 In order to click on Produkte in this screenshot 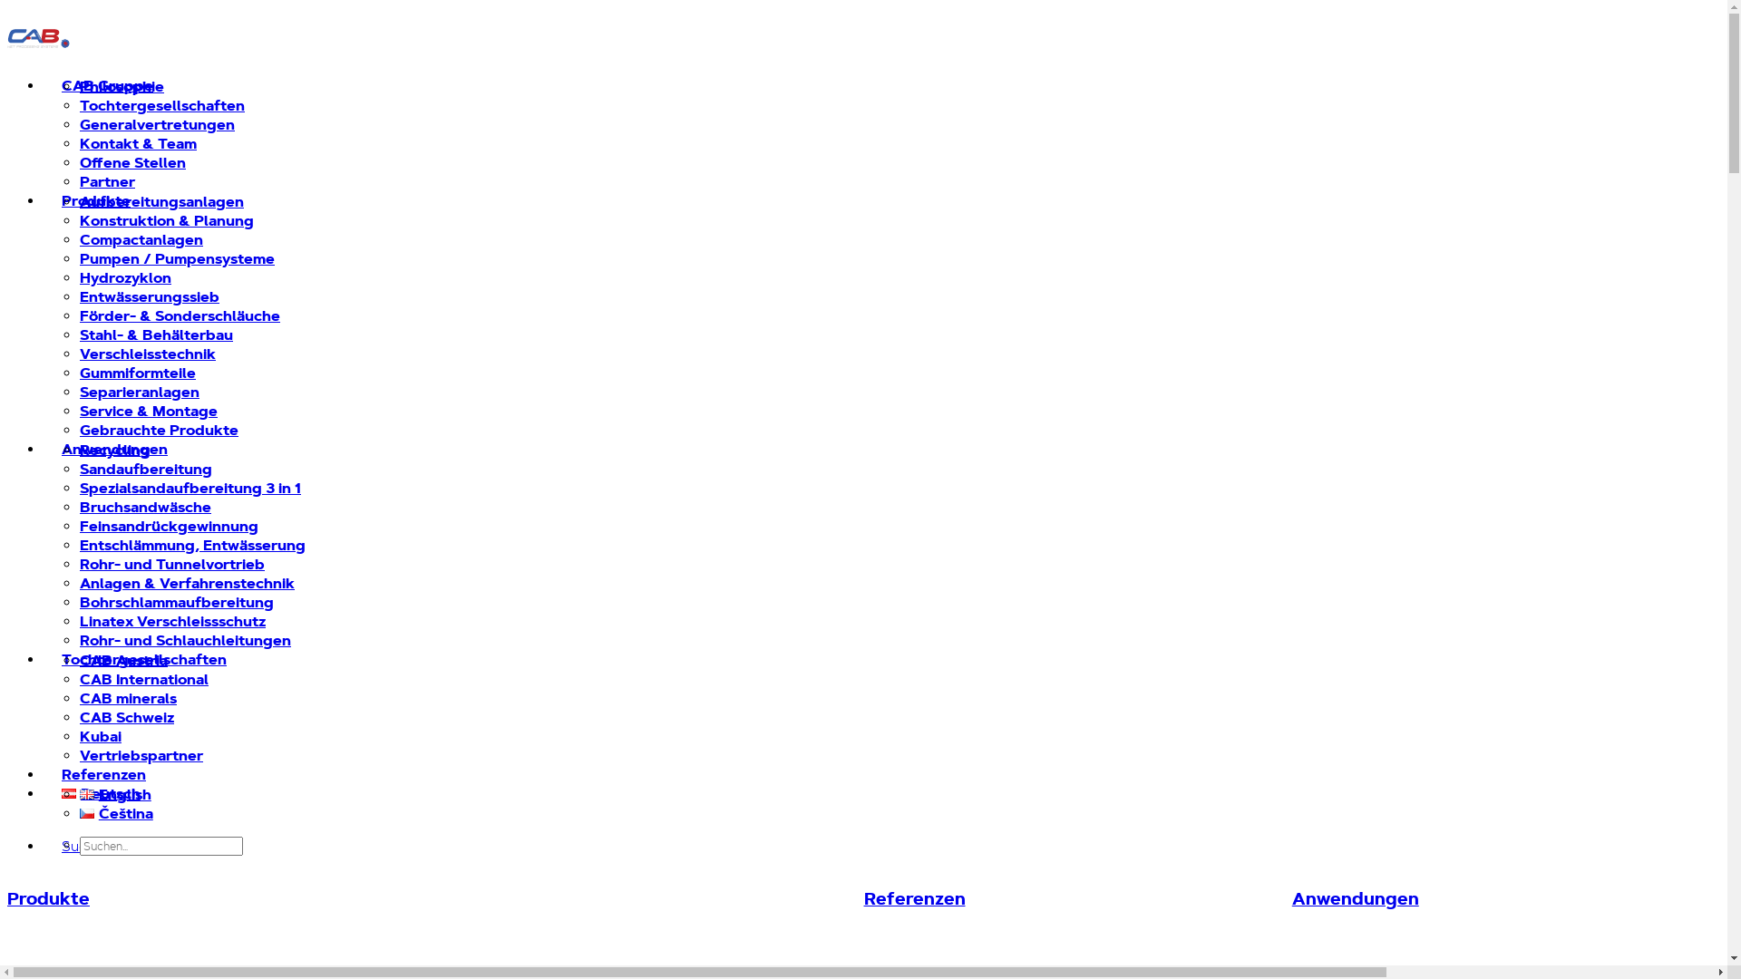, I will do `click(435, 925)`.